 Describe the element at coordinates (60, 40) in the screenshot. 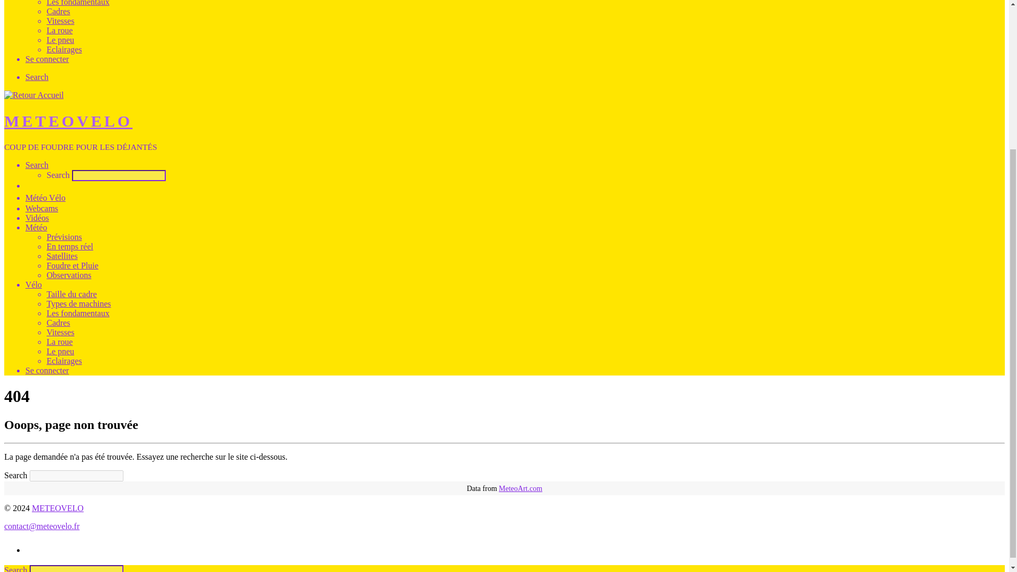

I see `Le pneu` at that location.